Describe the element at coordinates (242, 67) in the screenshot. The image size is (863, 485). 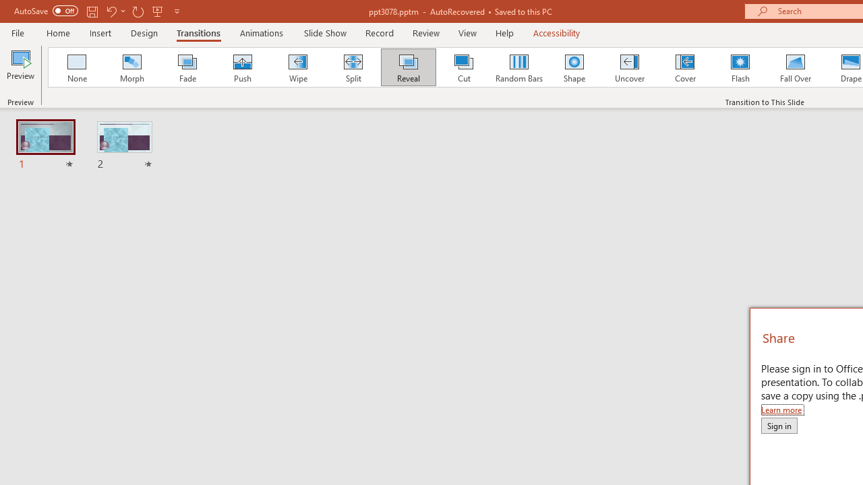
I see `Push` at that location.